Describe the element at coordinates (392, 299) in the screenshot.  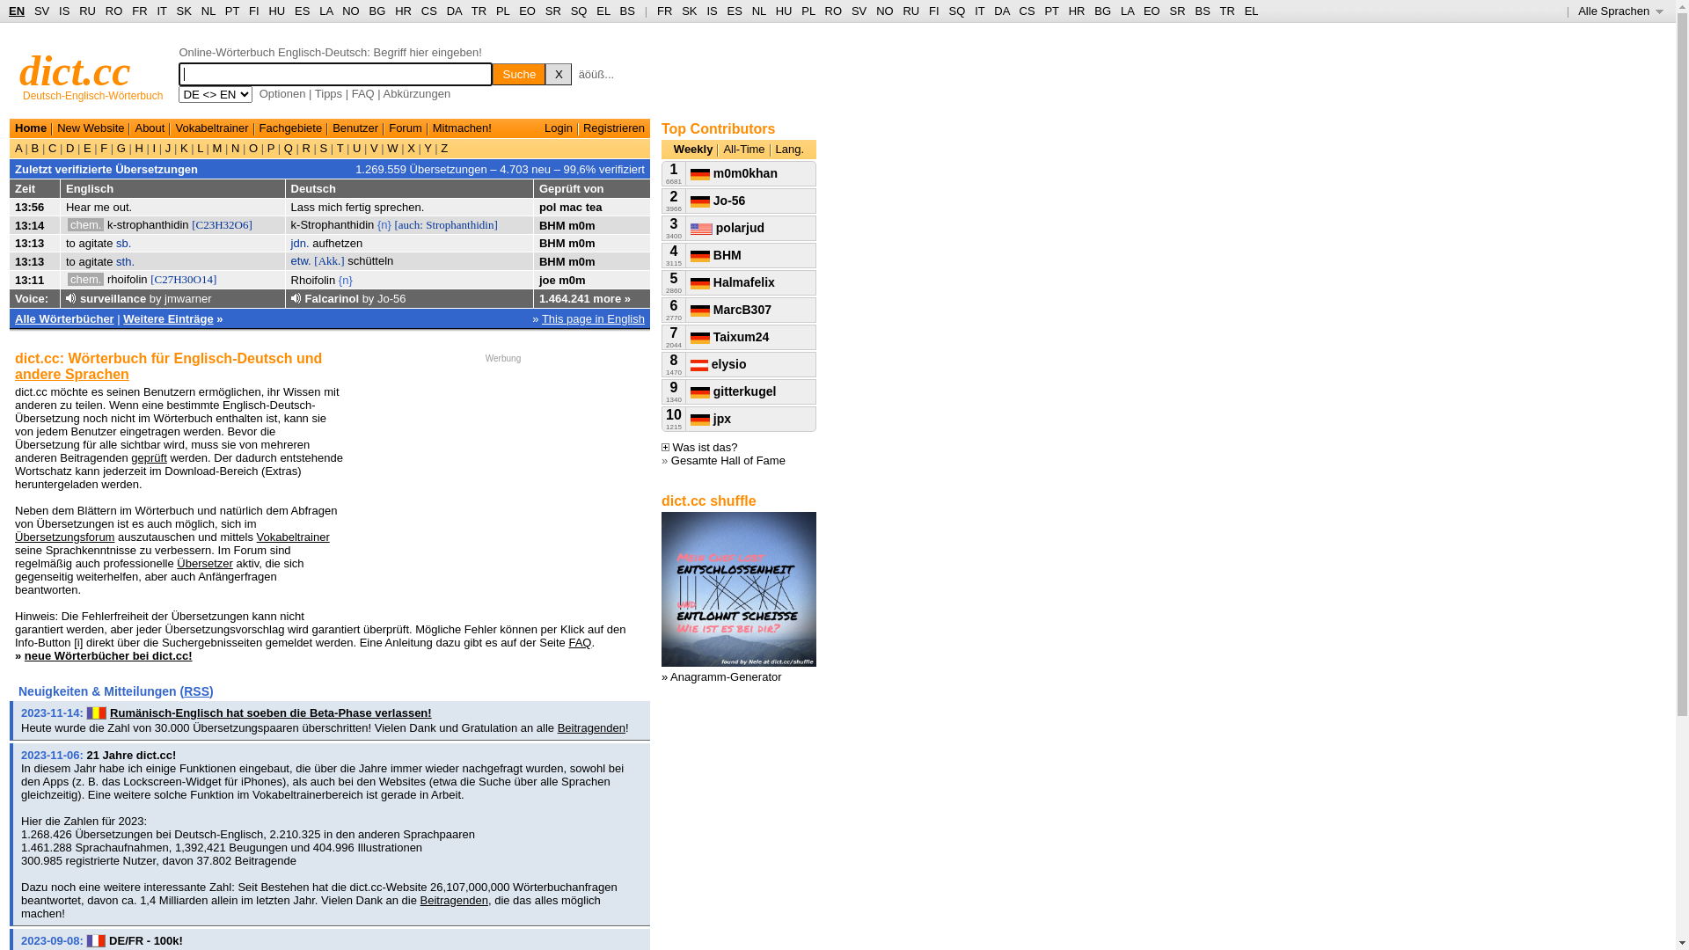
I see `Jo-56` at that location.